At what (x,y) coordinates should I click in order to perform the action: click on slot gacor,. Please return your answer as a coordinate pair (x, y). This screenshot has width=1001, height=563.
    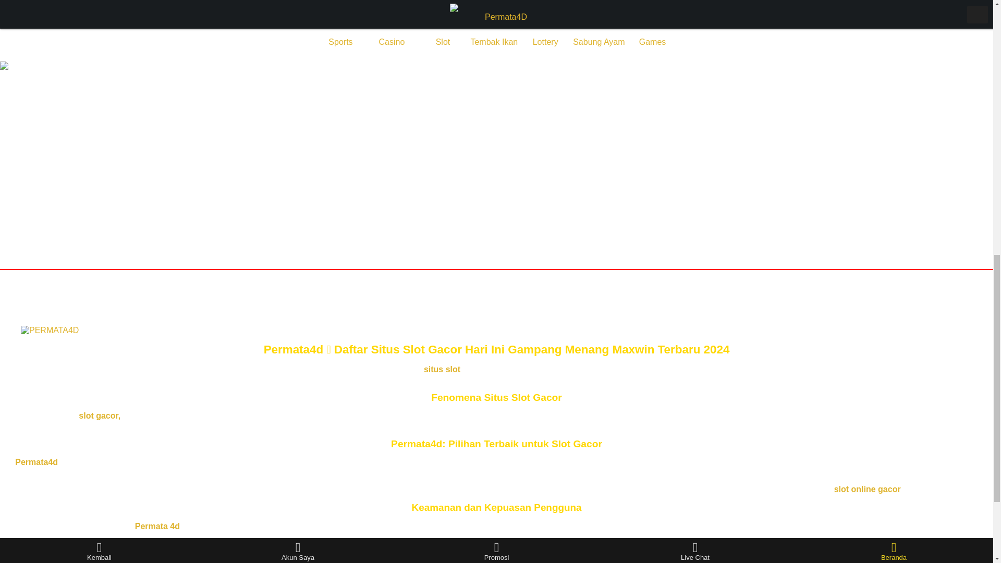
    Looking at the image, I should click on (99, 415).